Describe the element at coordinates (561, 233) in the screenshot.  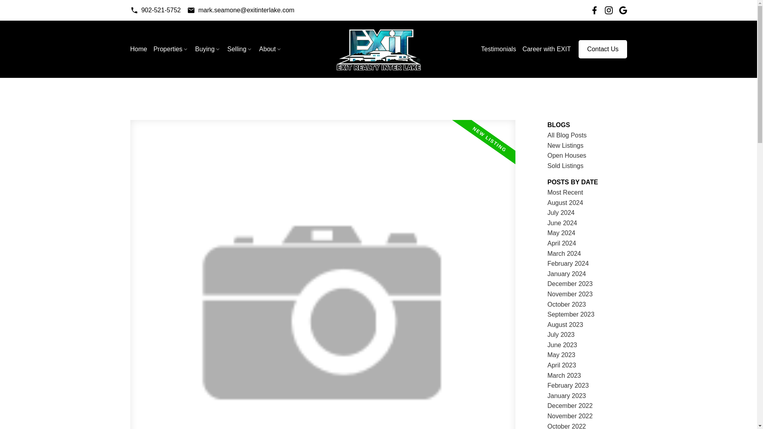
I see `May 2024` at that location.